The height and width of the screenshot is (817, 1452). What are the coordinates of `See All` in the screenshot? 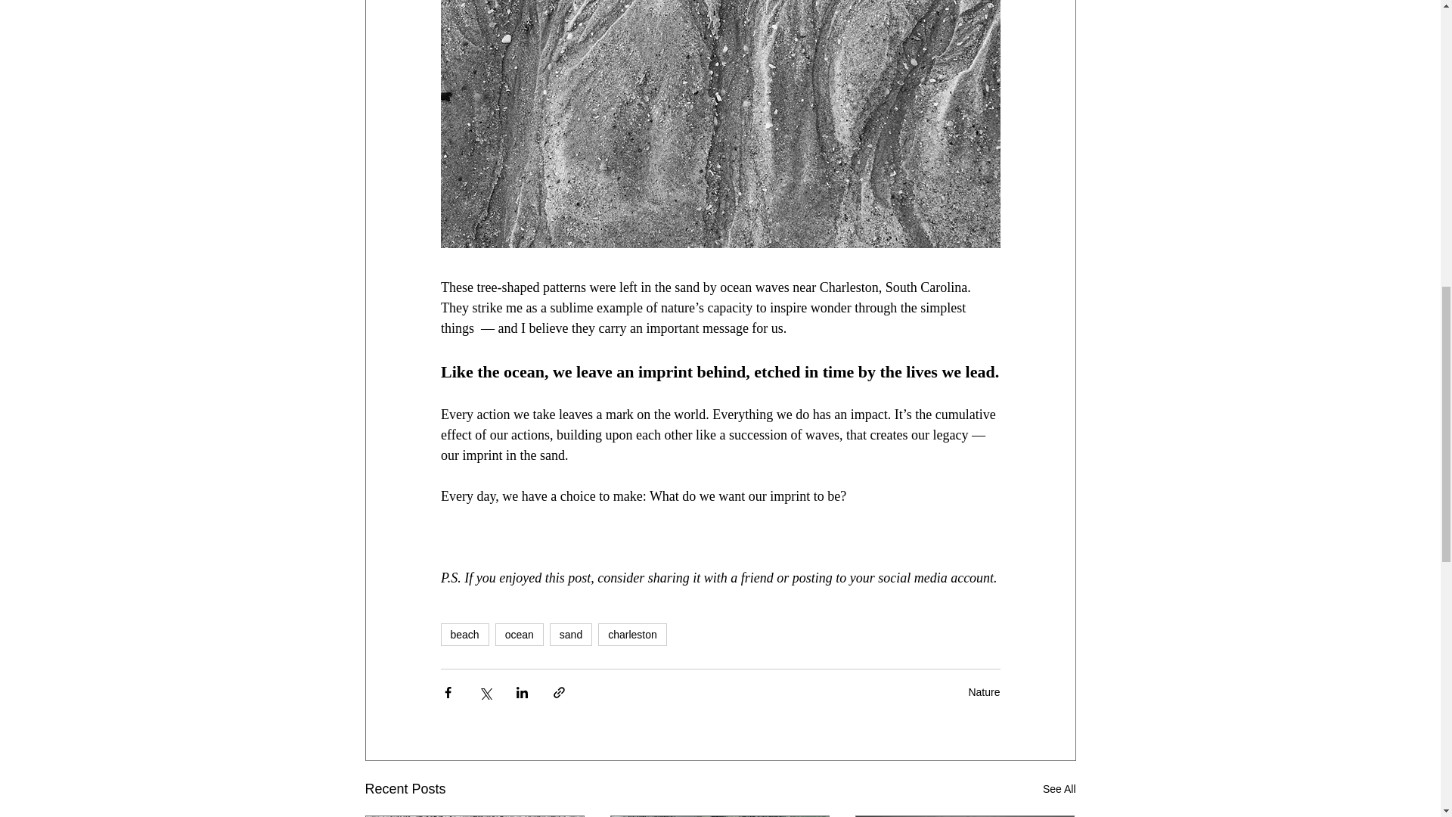 It's located at (1059, 790).